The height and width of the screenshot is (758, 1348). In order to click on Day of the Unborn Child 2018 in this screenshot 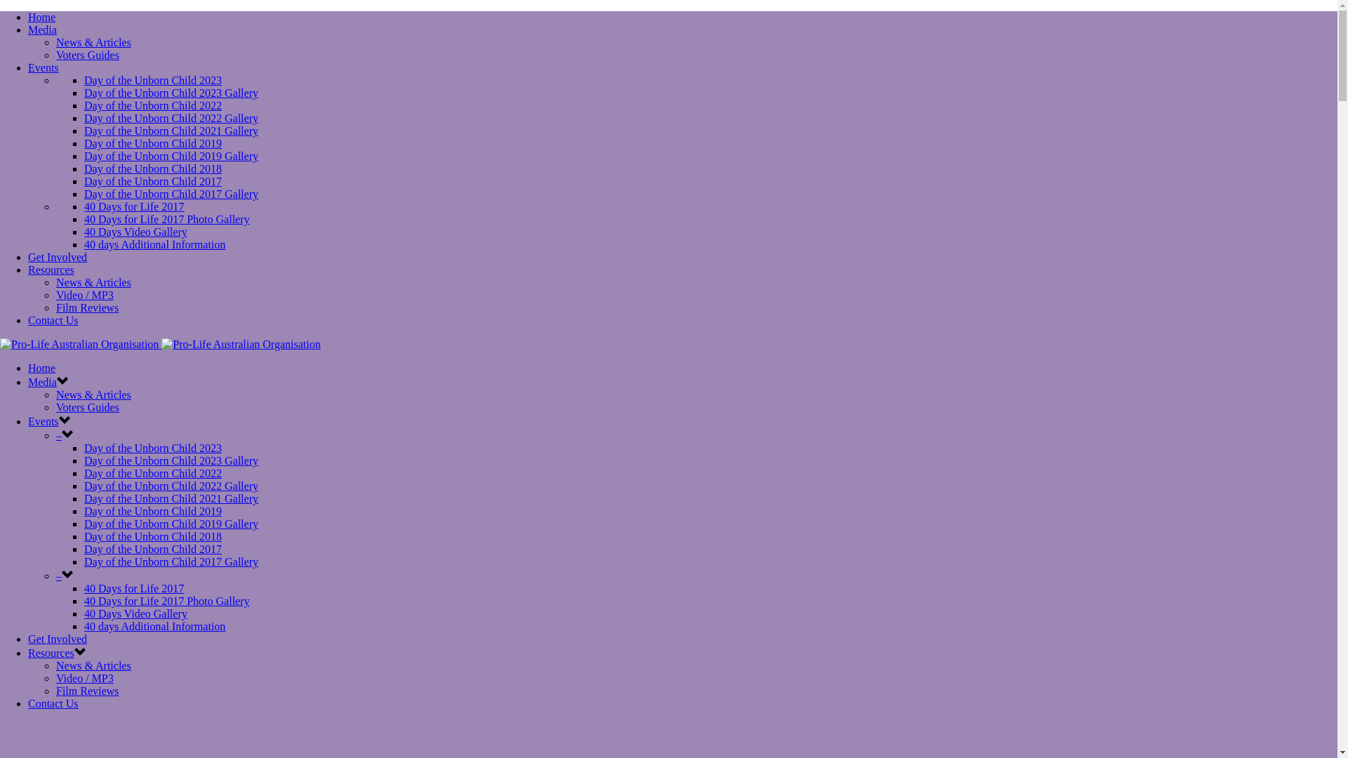, I will do `click(153, 536)`.